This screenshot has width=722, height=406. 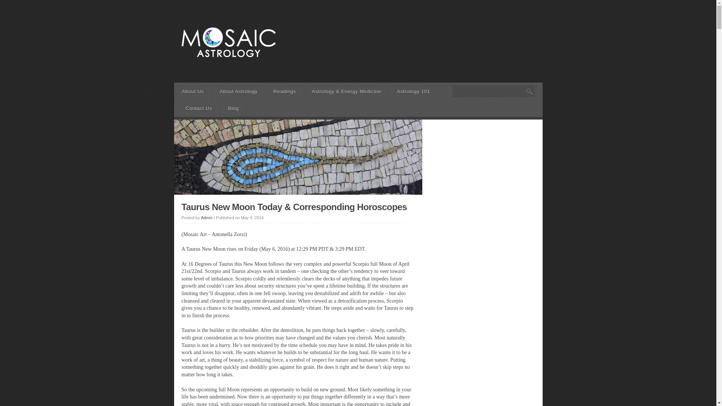 What do you see at coordinates (285, 91) in the screenshot?
I see `Readings` at bounding box center [285, 91].